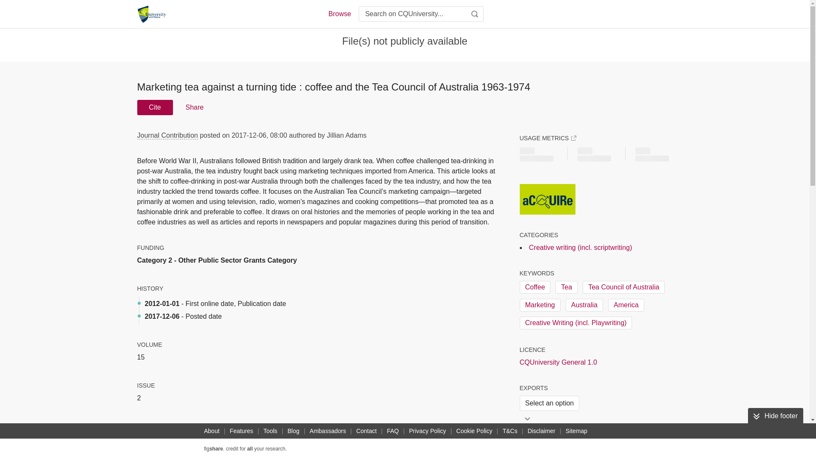 The image size is (816, 459). Describe the element at coordinates (775, 416) in the screenshot. I see `Hide footer` at that location.